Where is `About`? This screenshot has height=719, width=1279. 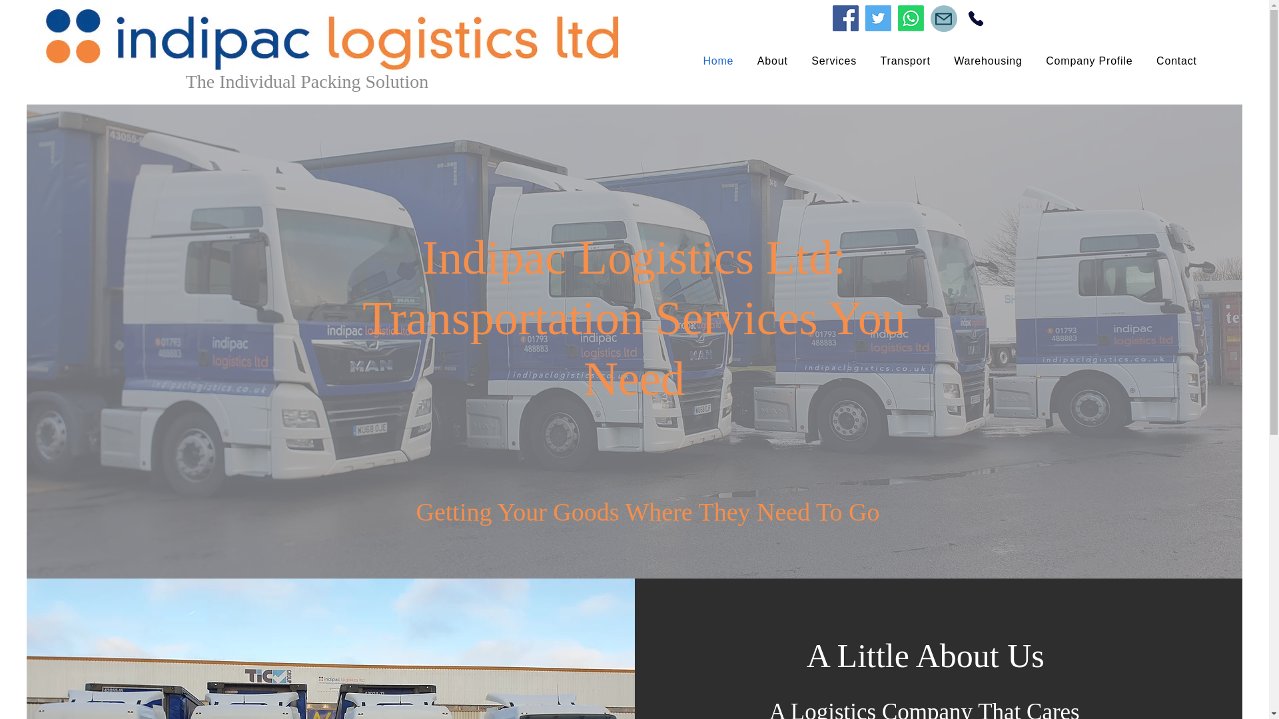 About is located at coordinates (773, 61).